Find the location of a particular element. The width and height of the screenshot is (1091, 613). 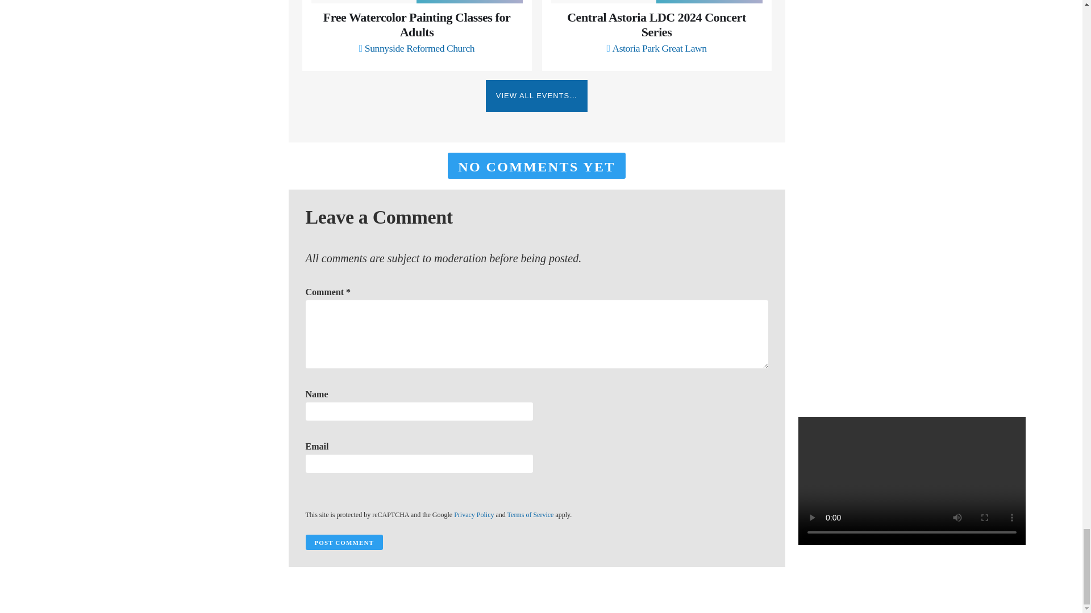

Post Comment is located at coordinates (344, 541).